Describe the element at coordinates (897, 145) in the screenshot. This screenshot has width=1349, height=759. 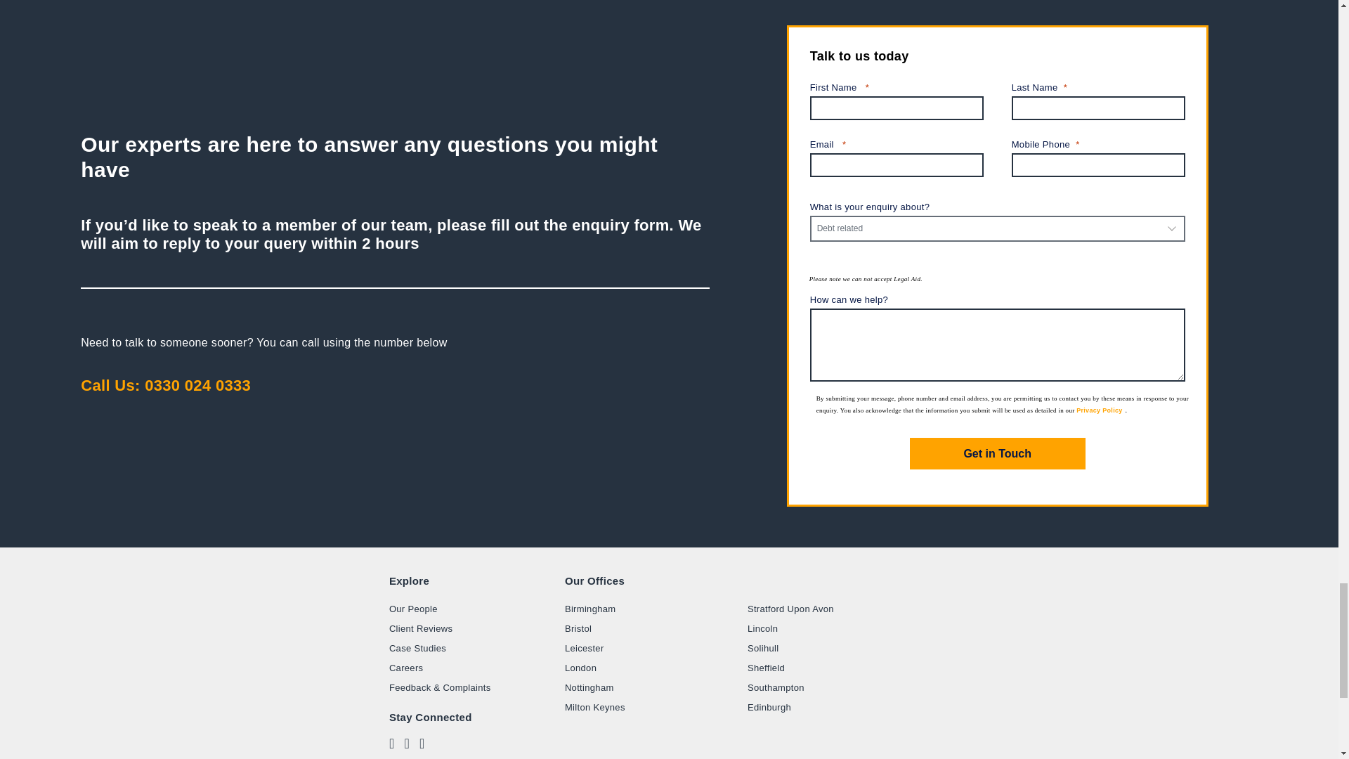
I see `Email` at that location.